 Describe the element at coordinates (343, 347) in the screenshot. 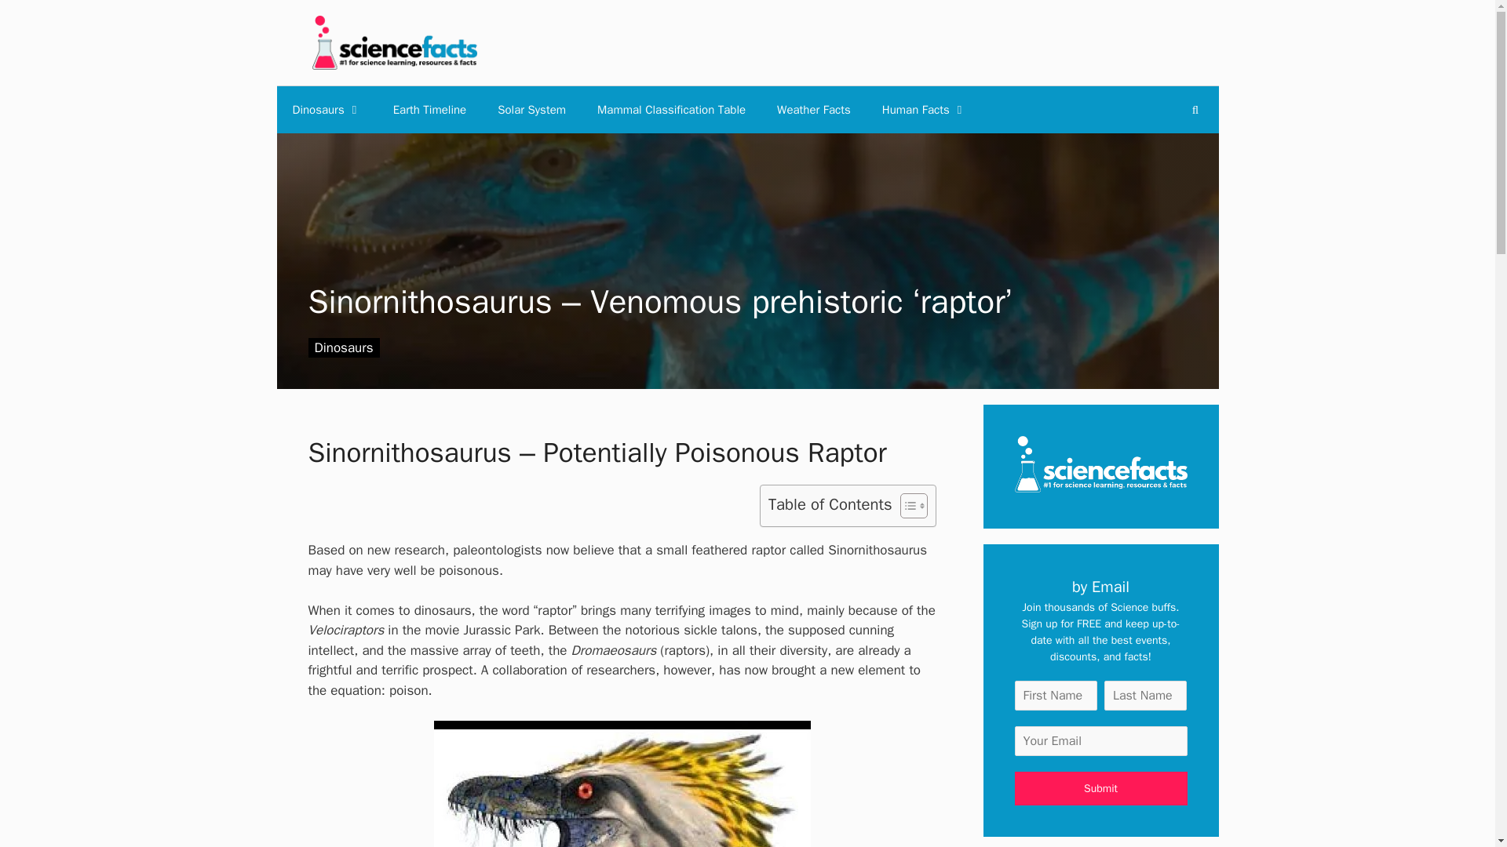

I see `Dinosaurs` at that location.